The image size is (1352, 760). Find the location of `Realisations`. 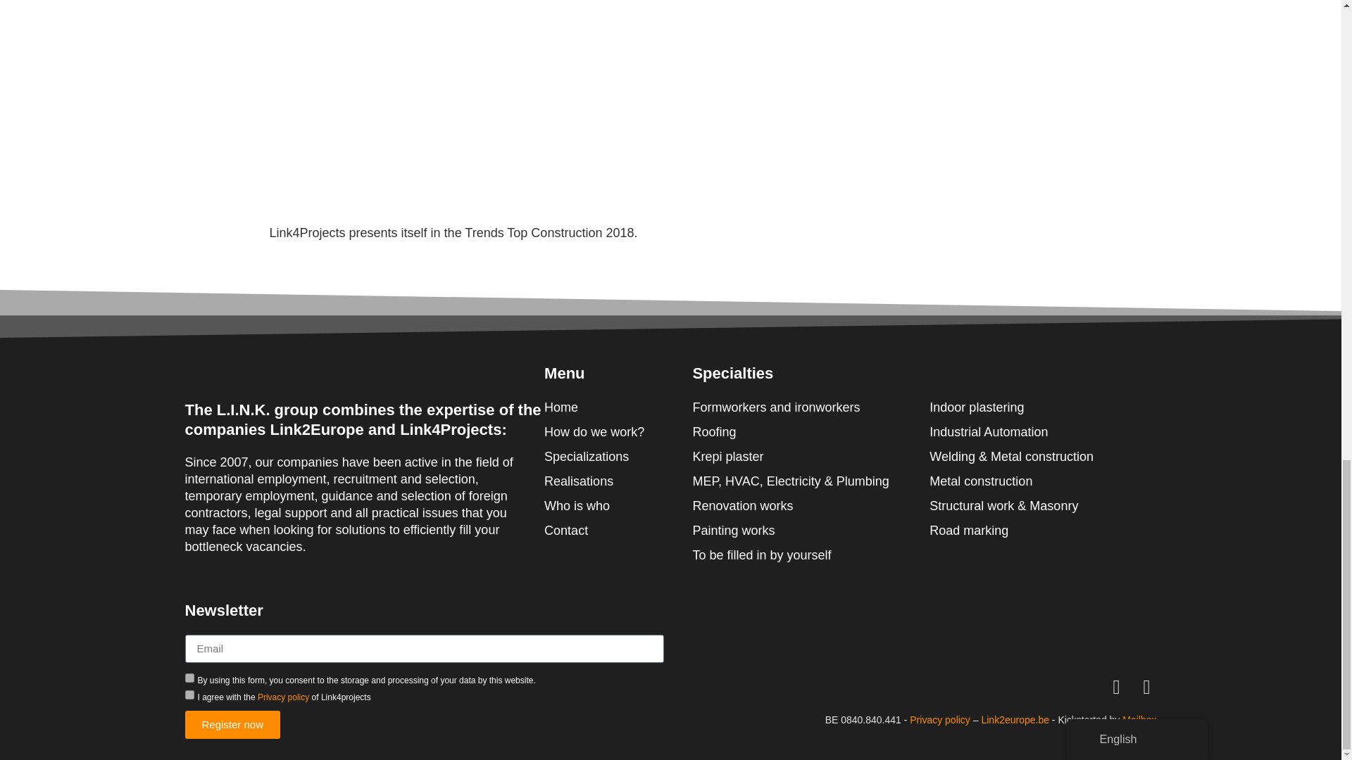

Realisations is located at coordinates (618, 481).